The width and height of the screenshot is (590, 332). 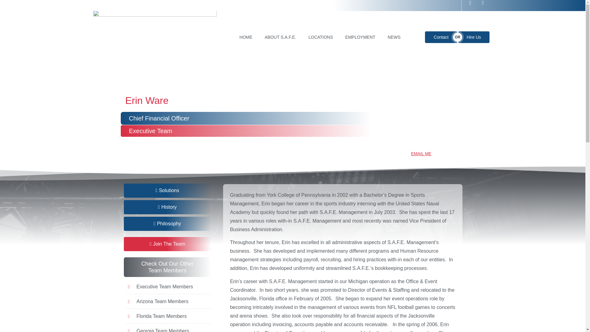 I want to click on Executive Team Members, so click(x=168, y=287).